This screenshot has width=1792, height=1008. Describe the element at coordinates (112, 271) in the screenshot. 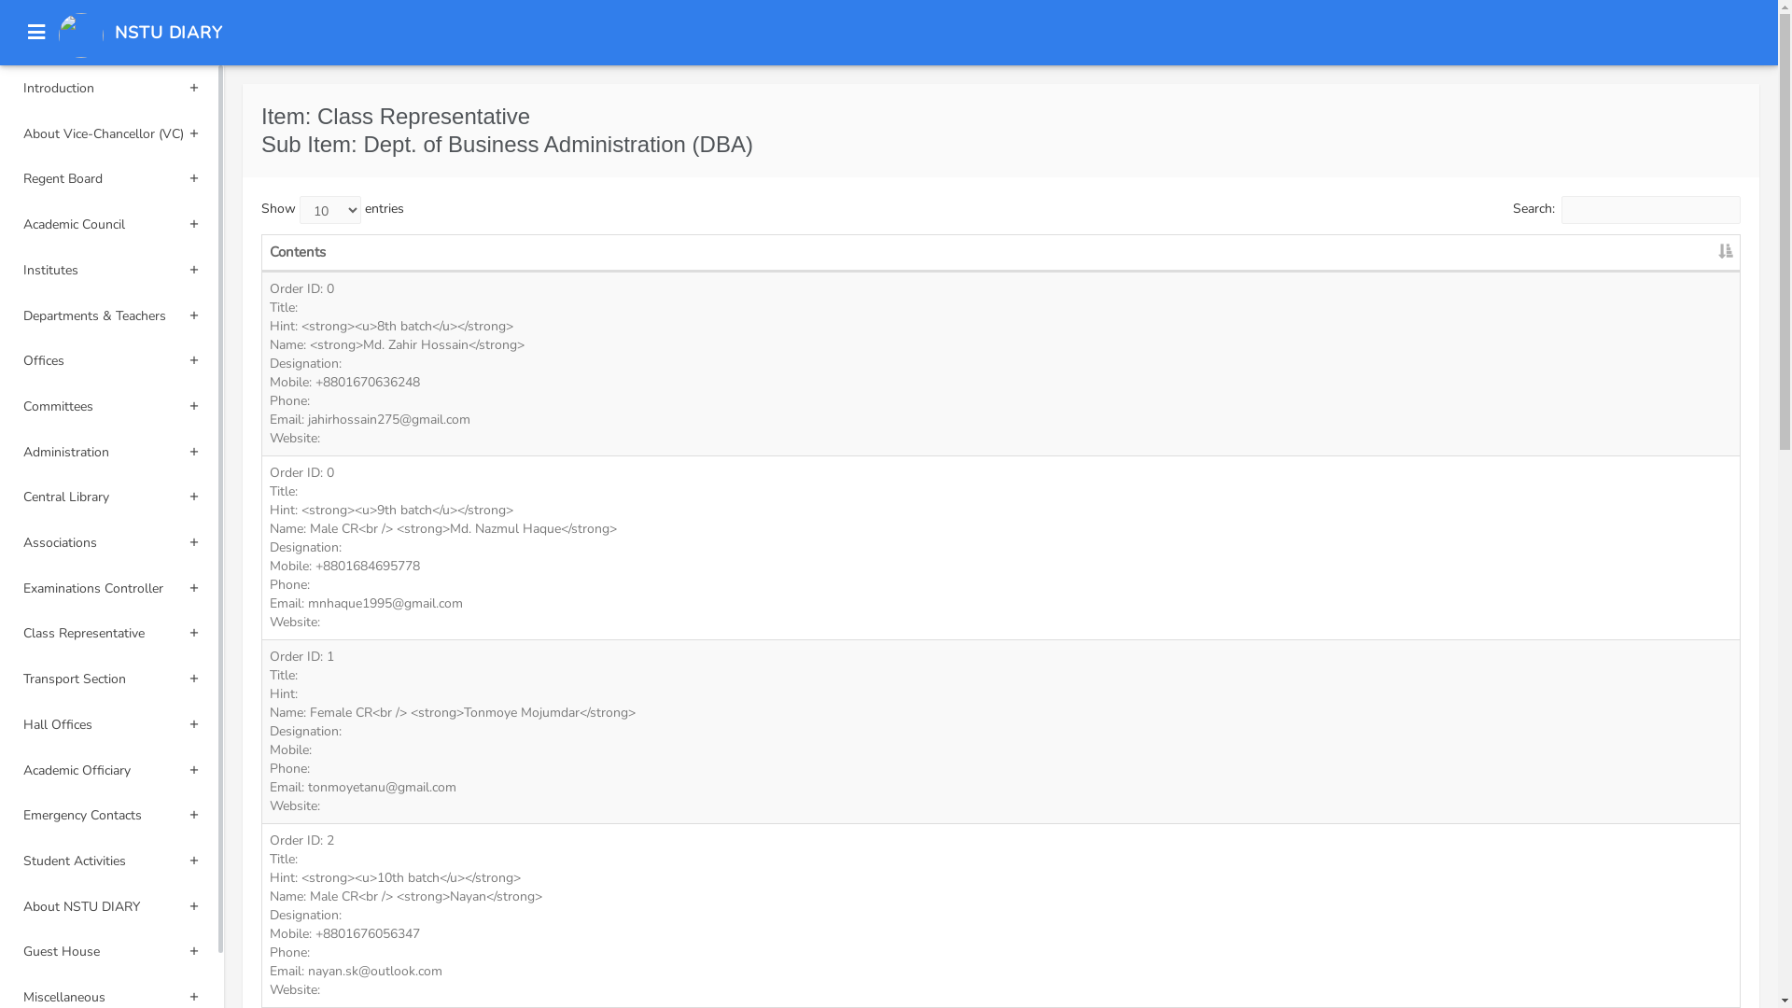

I see `Institutes` at that location.